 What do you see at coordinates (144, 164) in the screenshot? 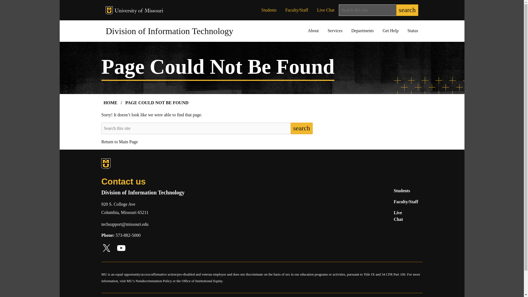
I see `University of Missouri` at bounding box center [144, 164].